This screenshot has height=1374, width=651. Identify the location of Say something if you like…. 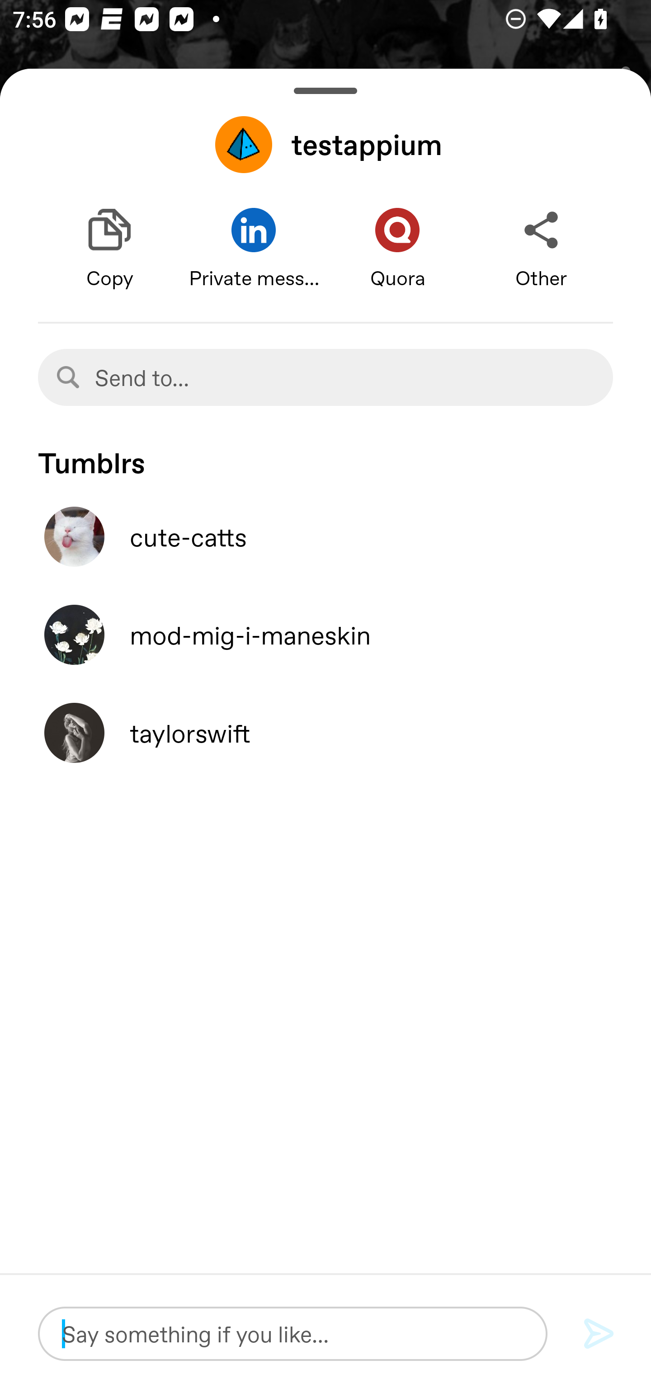
(292, 1333).